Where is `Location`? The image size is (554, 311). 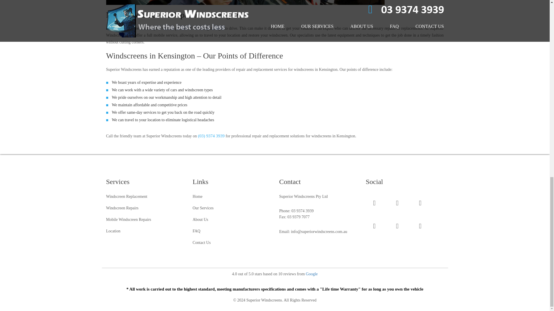 Location is located at coordinates (113, 231).